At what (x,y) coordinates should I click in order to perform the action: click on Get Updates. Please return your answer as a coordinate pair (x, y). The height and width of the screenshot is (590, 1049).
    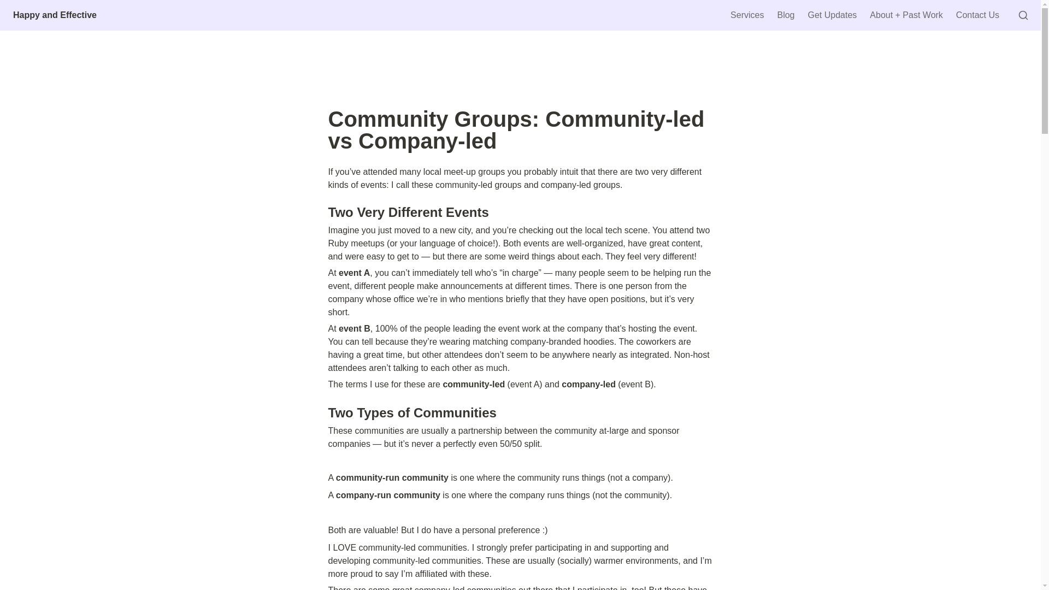
    Looking at the image, I should click on (832, 15).